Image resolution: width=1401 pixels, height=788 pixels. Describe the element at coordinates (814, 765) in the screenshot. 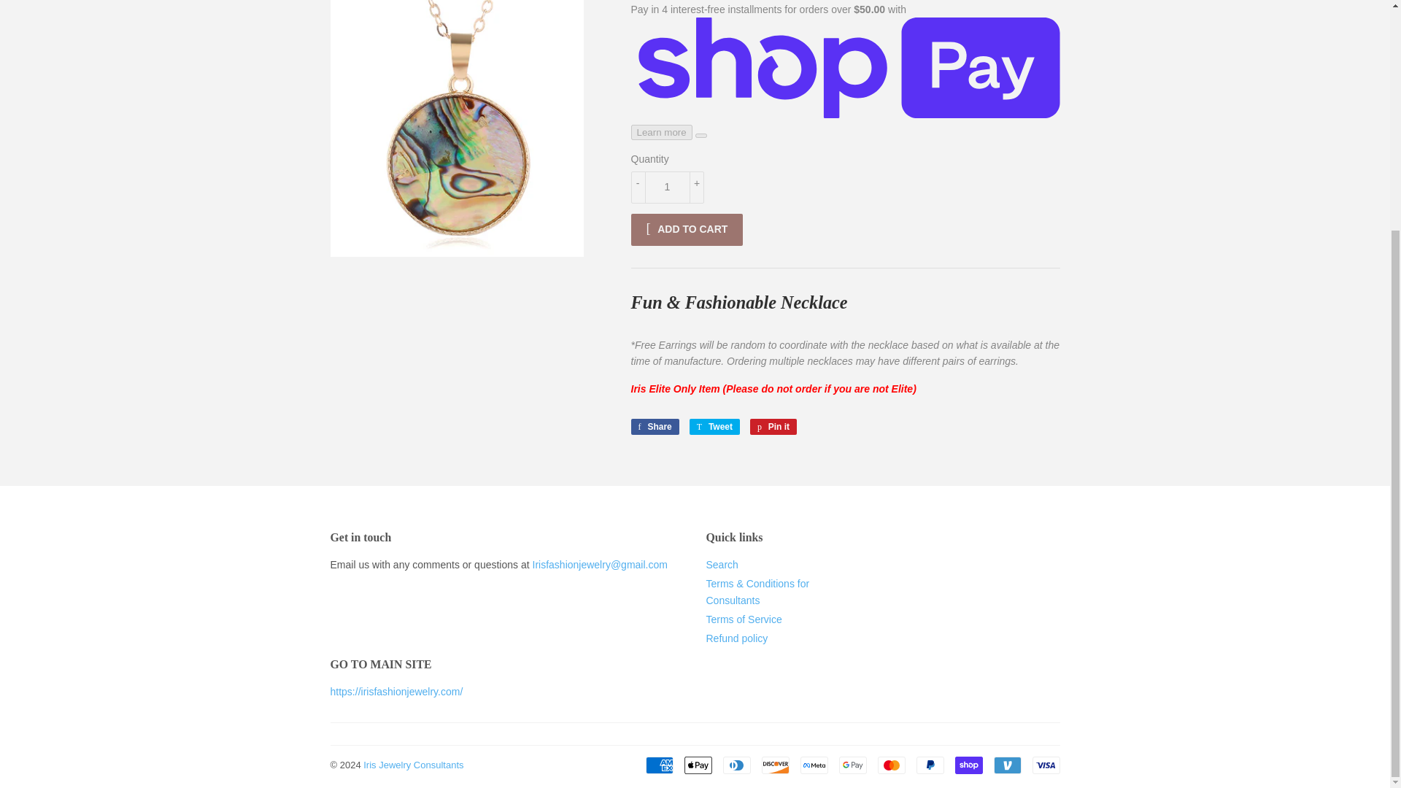

I see `Meta Pay` at that location.